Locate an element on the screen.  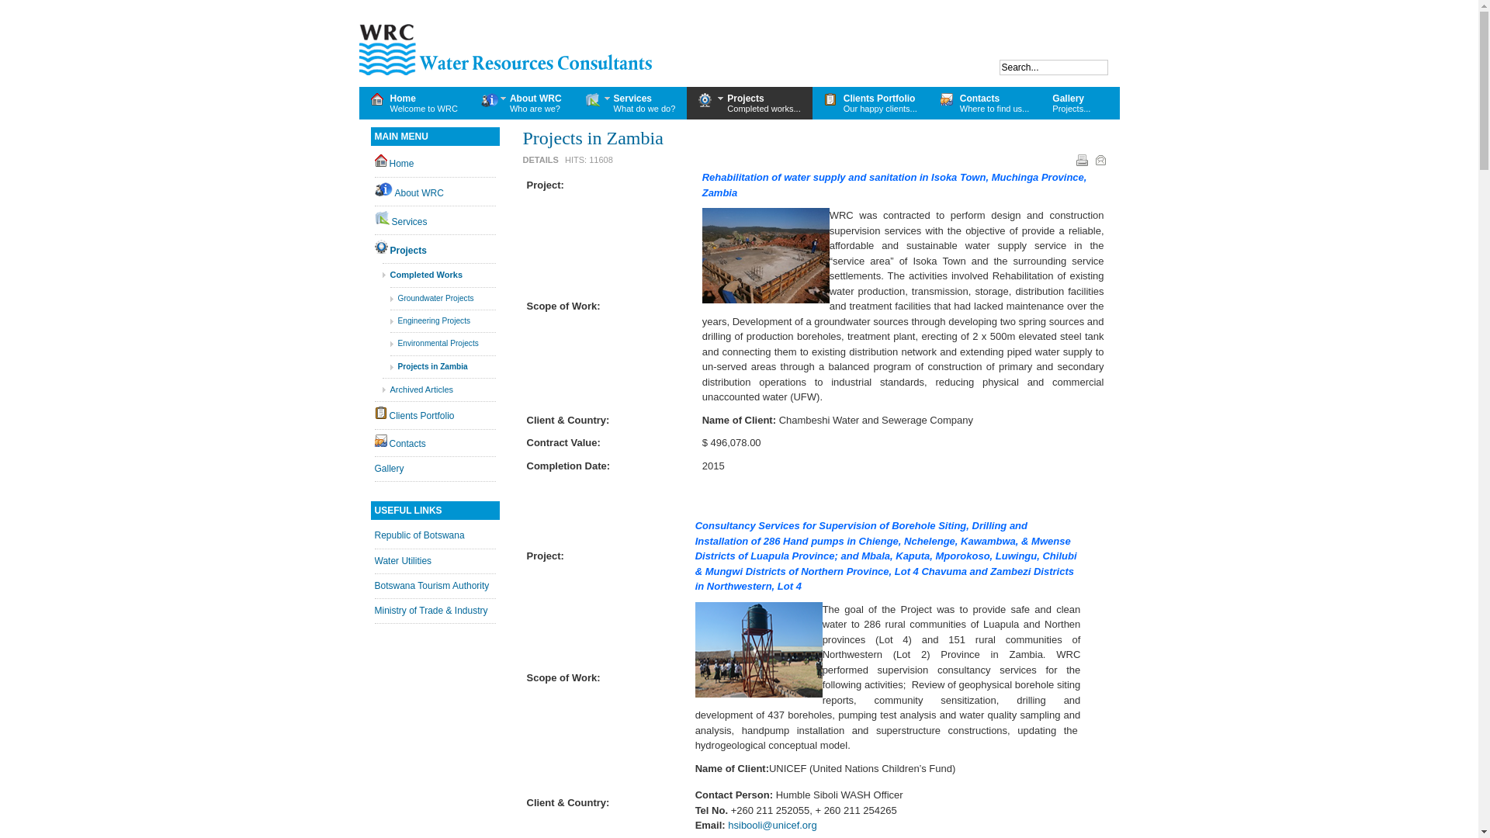
Completed Works is located at coordinates (438, 275).